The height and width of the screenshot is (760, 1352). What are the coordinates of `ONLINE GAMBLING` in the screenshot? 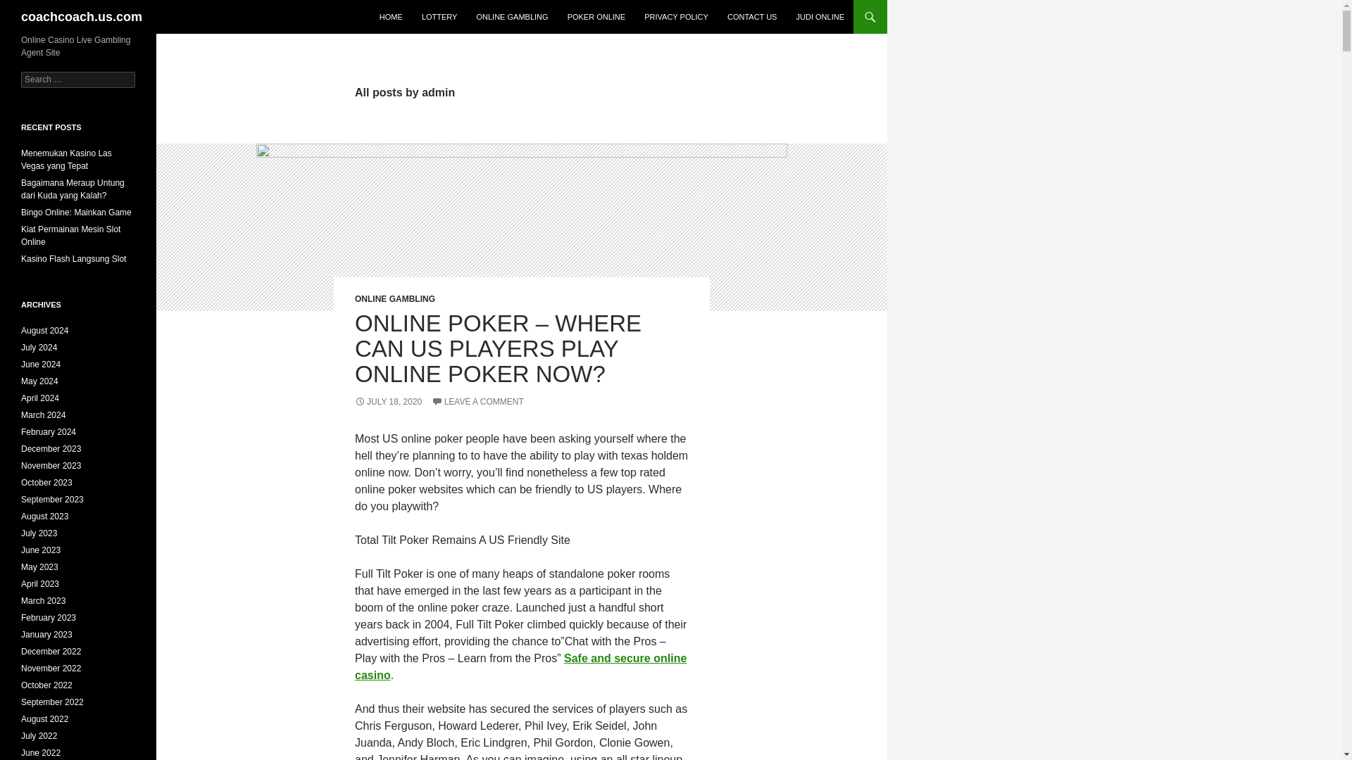 It's located at (394, 298).